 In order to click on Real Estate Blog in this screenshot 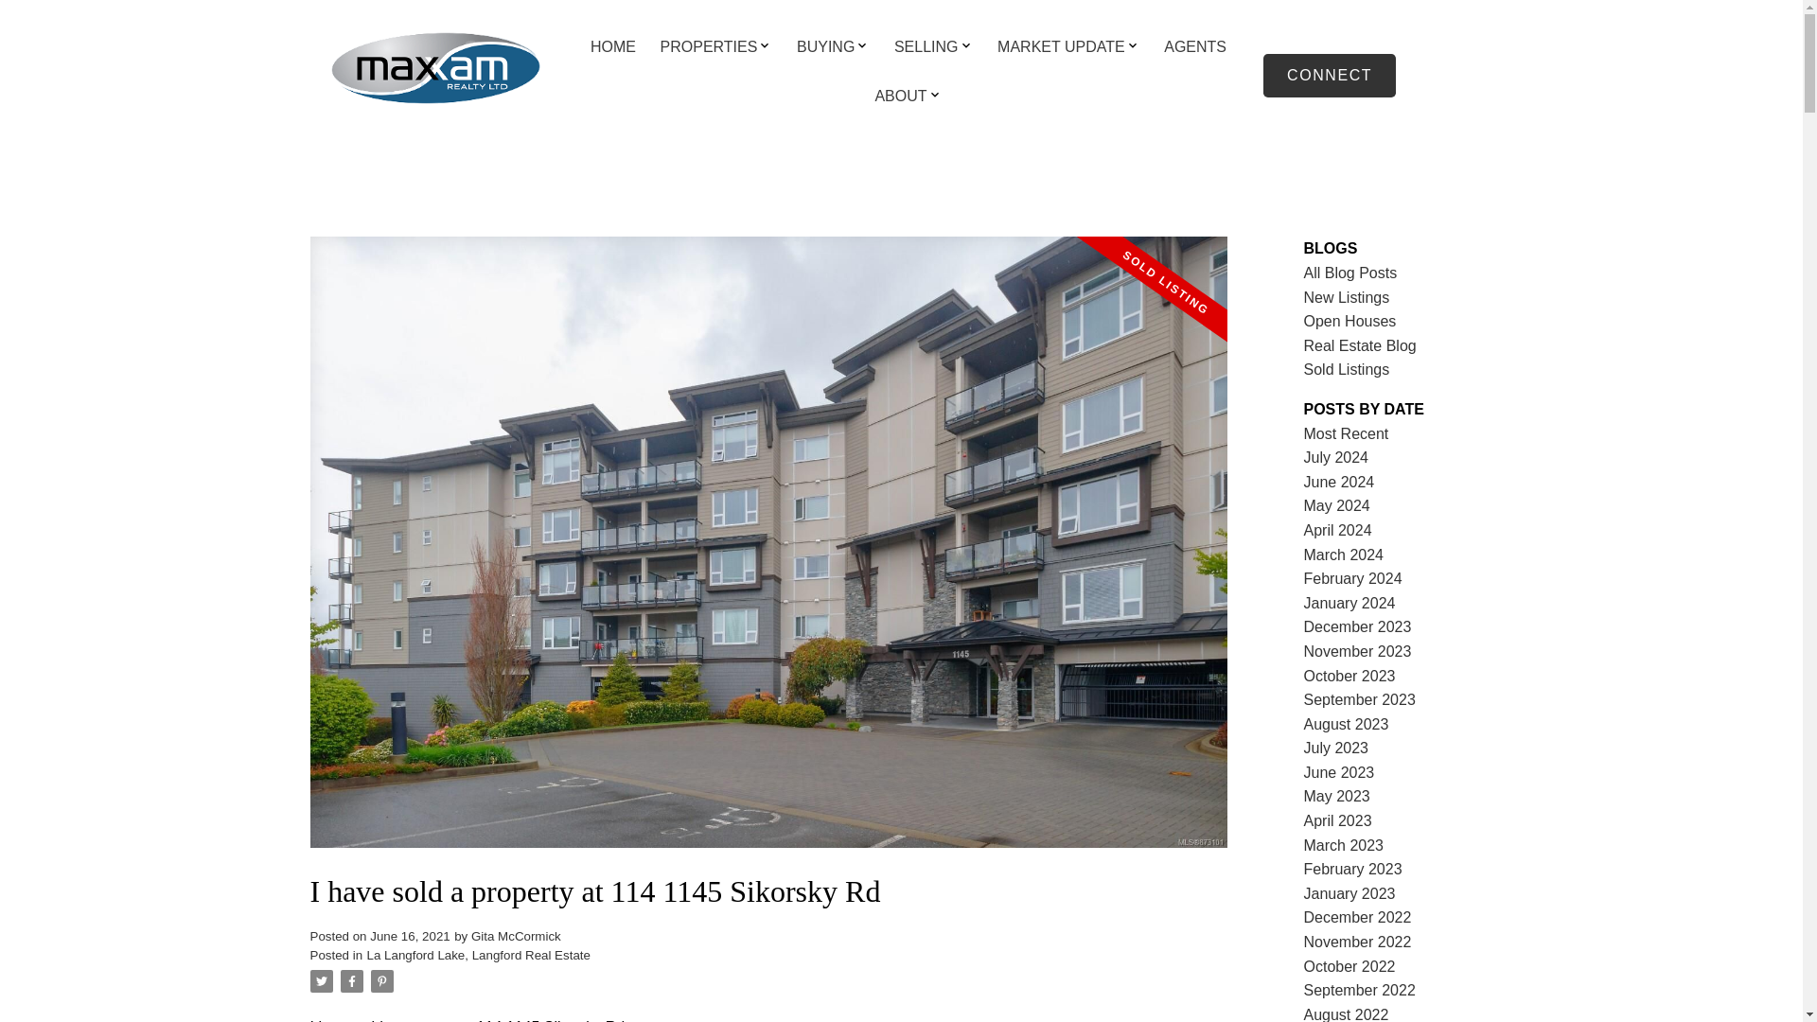, I will do `click(1361, 345)`.